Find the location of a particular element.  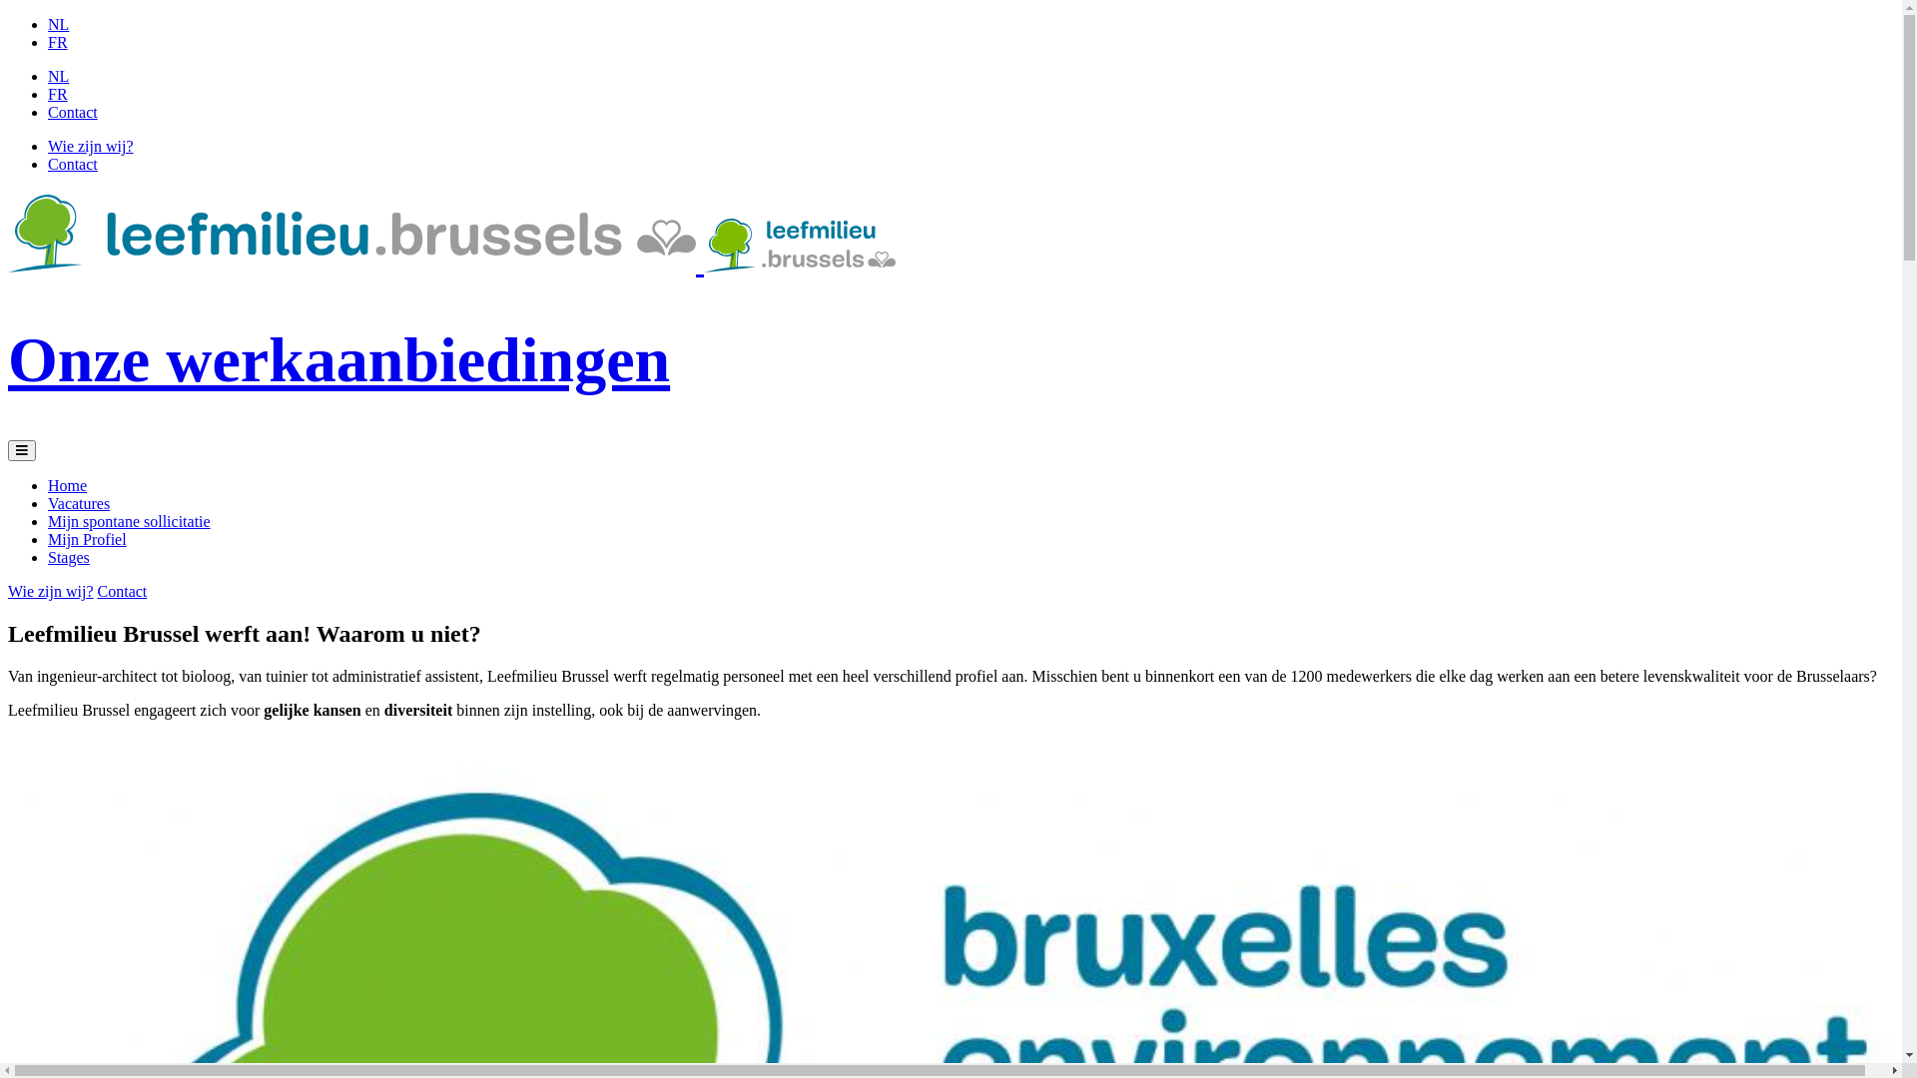

FR is located at coordinates (58, 94).